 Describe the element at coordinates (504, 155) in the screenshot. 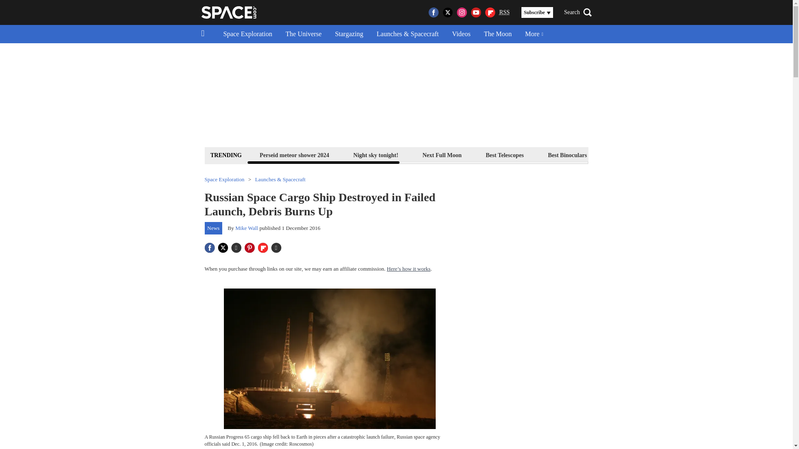

I see `Best Telescopes` at that location.